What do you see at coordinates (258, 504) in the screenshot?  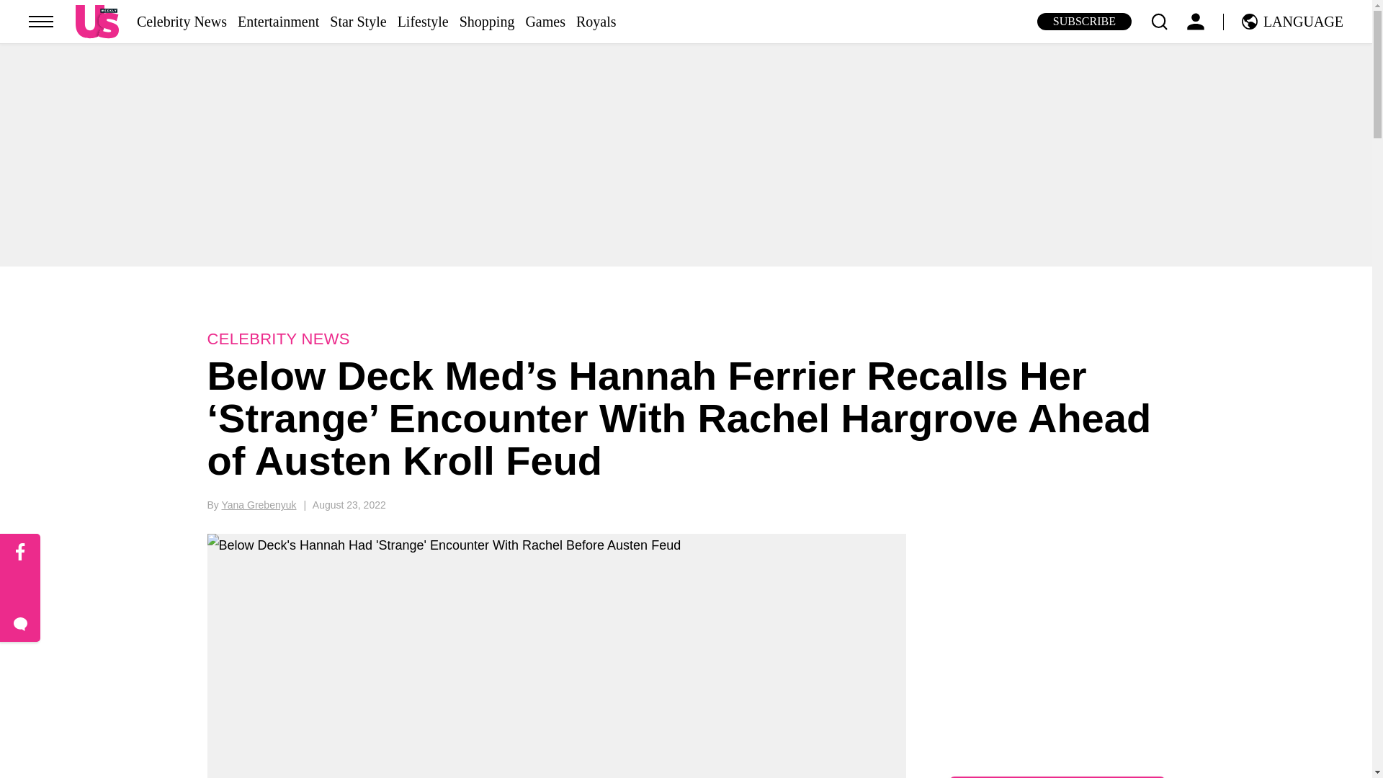 I see `Posts by Yana Grebenyuk` at bounding box center [258, 504].